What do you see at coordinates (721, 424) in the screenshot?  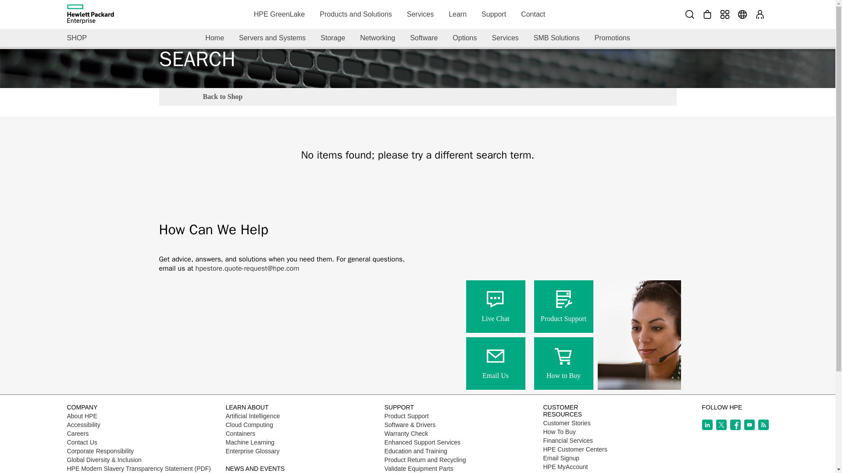 I see `X - new window` at bounding box center [721, 424].